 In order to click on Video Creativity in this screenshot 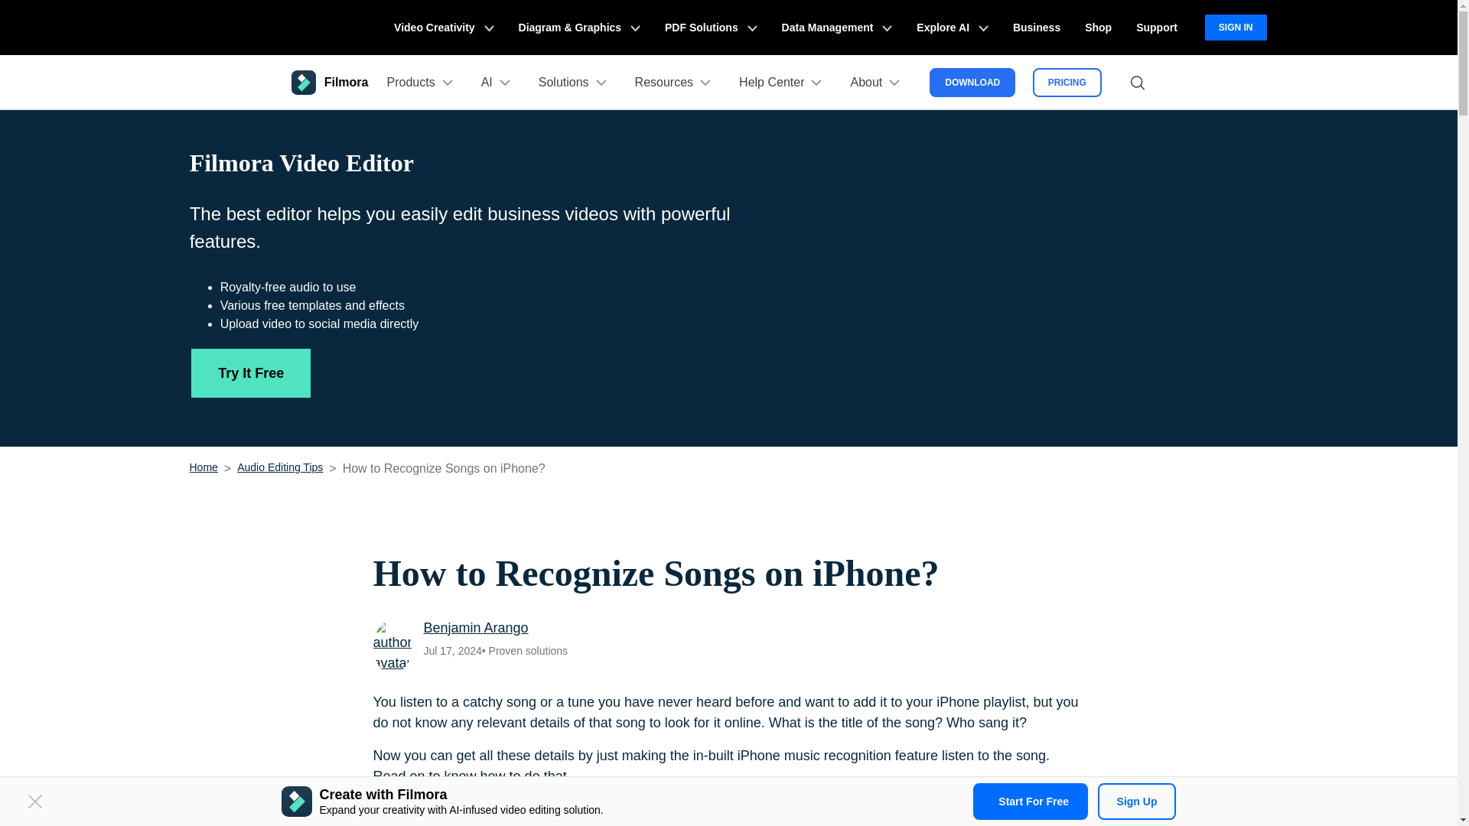, I will do `click(444, 28)`.